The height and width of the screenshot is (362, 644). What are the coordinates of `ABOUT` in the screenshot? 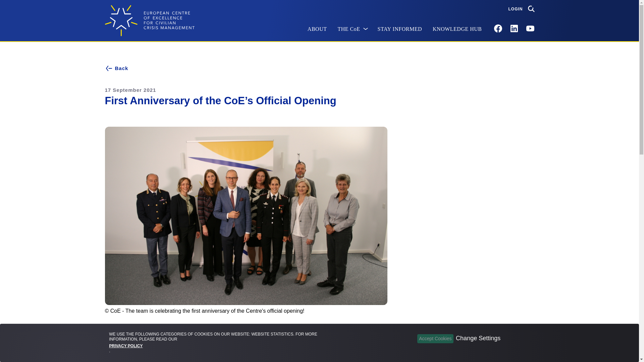 It's located at (317, 29).